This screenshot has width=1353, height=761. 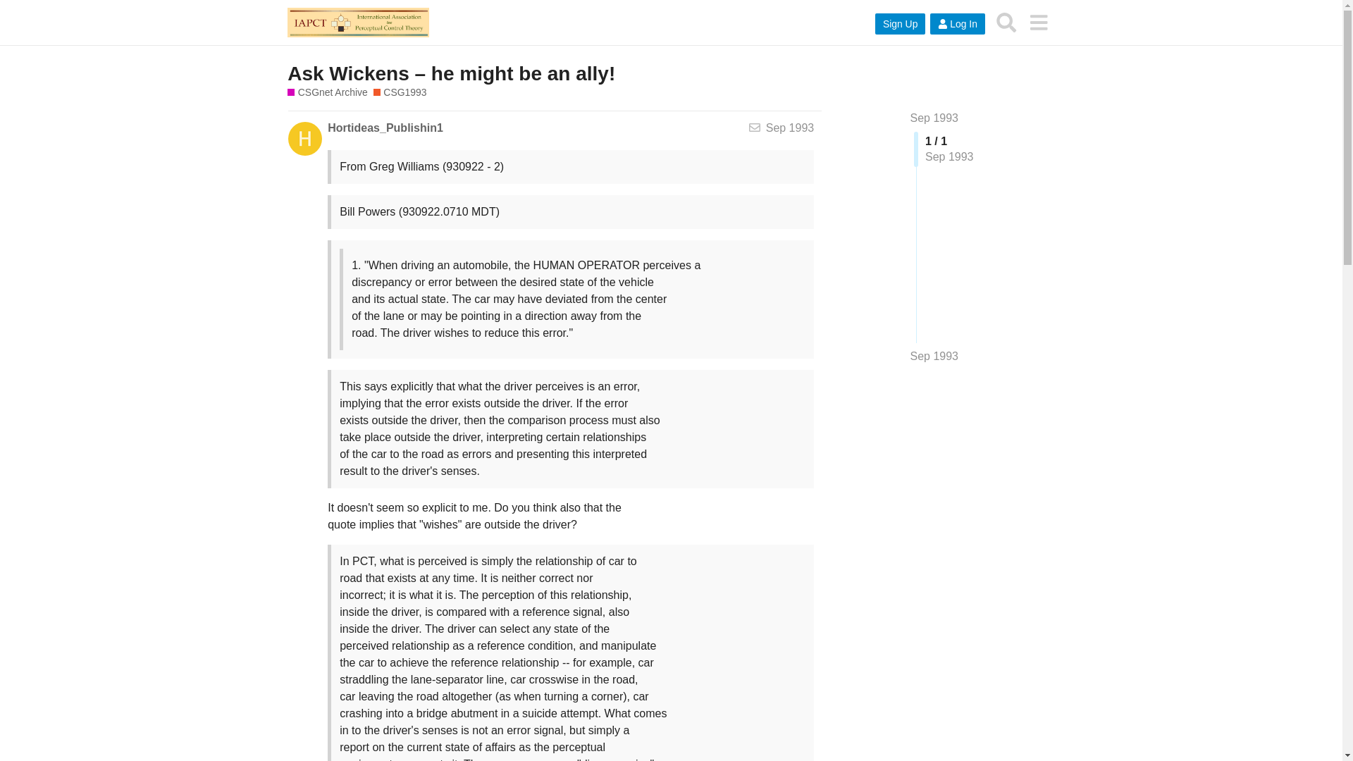 I want to click on Sep 1993, so click(x=934, y=118).